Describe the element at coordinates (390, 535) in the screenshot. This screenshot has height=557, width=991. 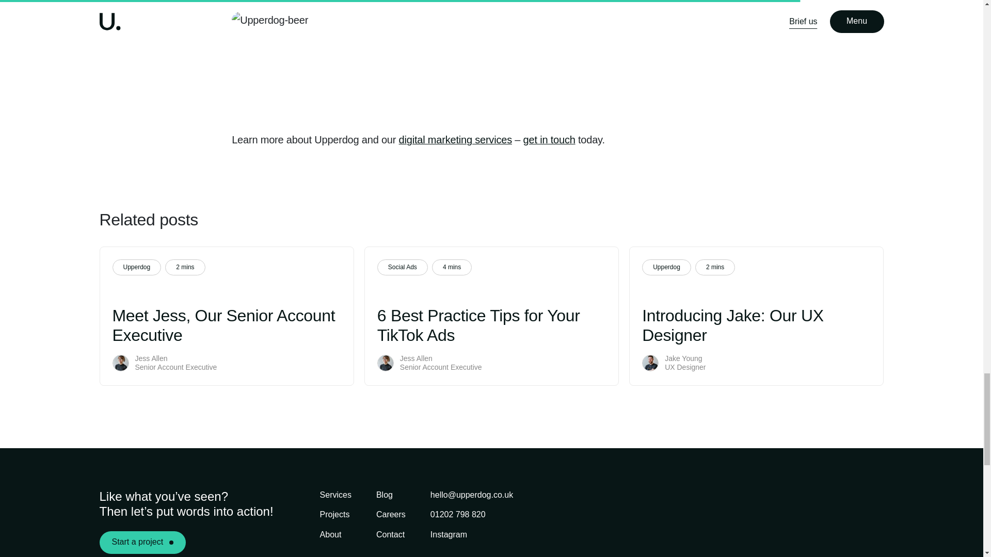
I see `Contact` at that location.